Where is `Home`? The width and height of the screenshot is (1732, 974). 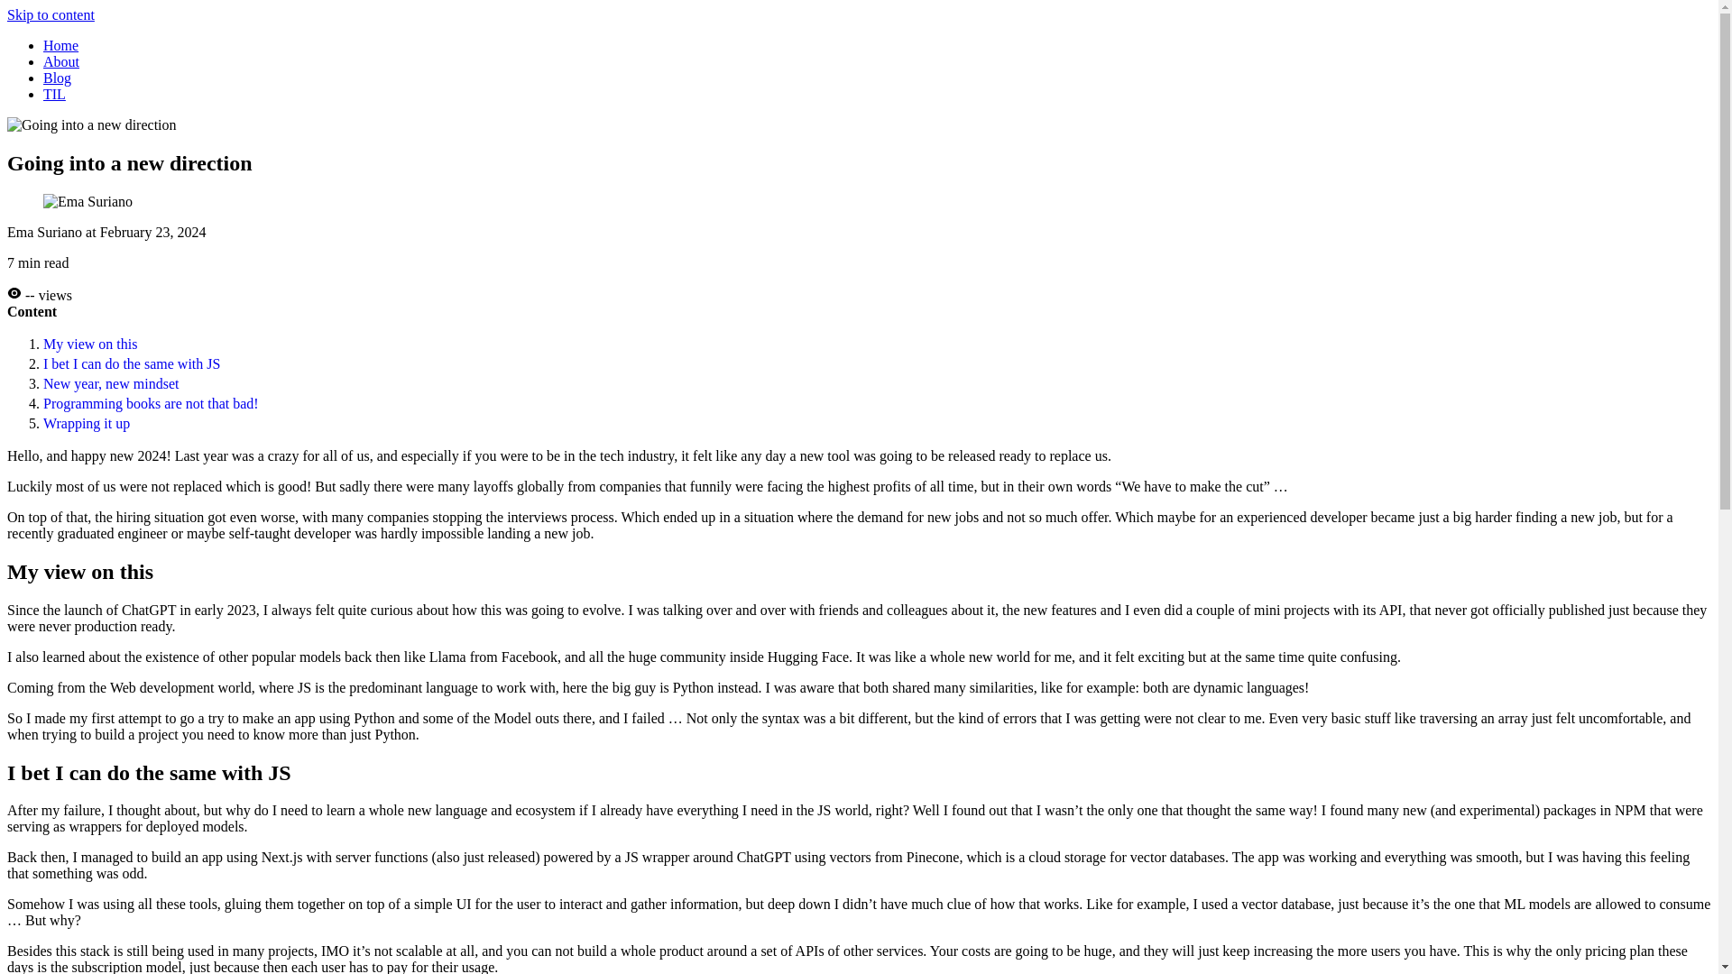
Home is located at coordinates (60, 45).